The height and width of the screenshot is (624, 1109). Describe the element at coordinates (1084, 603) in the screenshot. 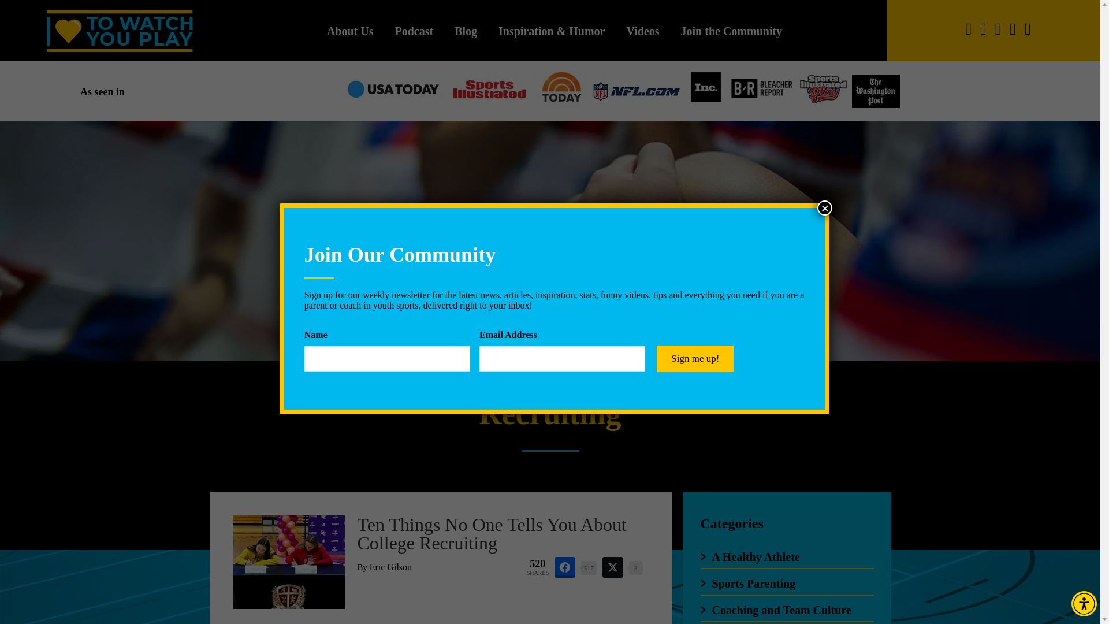

I see `Accessibility Menu` at that location.